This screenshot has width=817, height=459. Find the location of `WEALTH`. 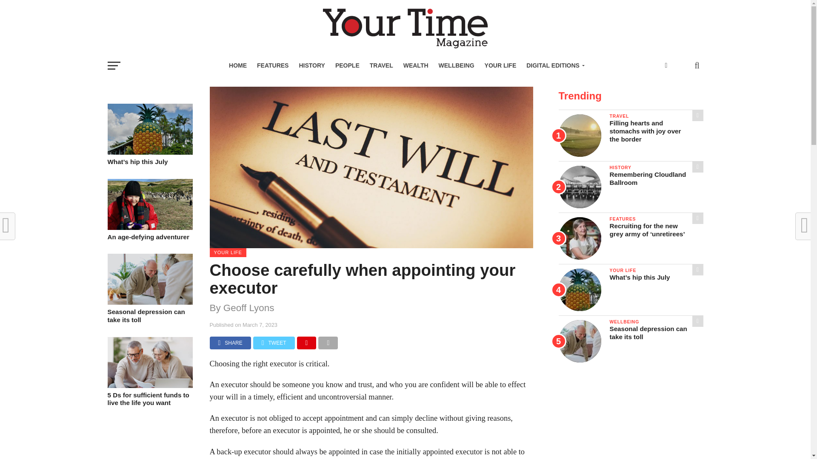

WEALTH is located at coordinates (416, 65).